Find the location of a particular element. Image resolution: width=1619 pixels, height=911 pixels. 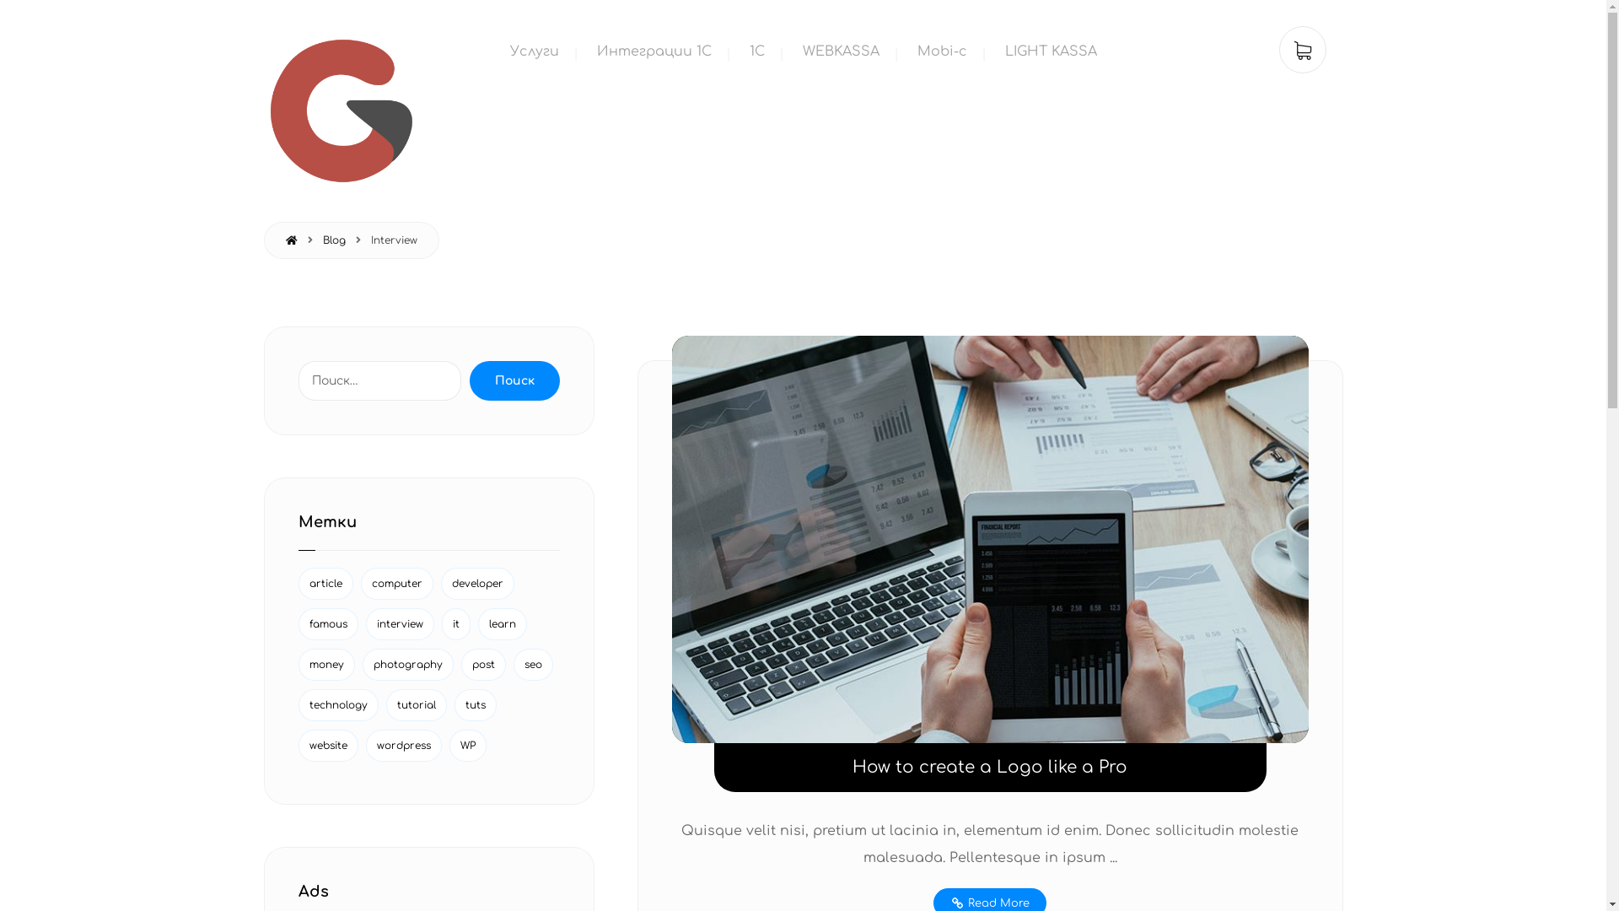

WP is located at coordinates (467, 746).